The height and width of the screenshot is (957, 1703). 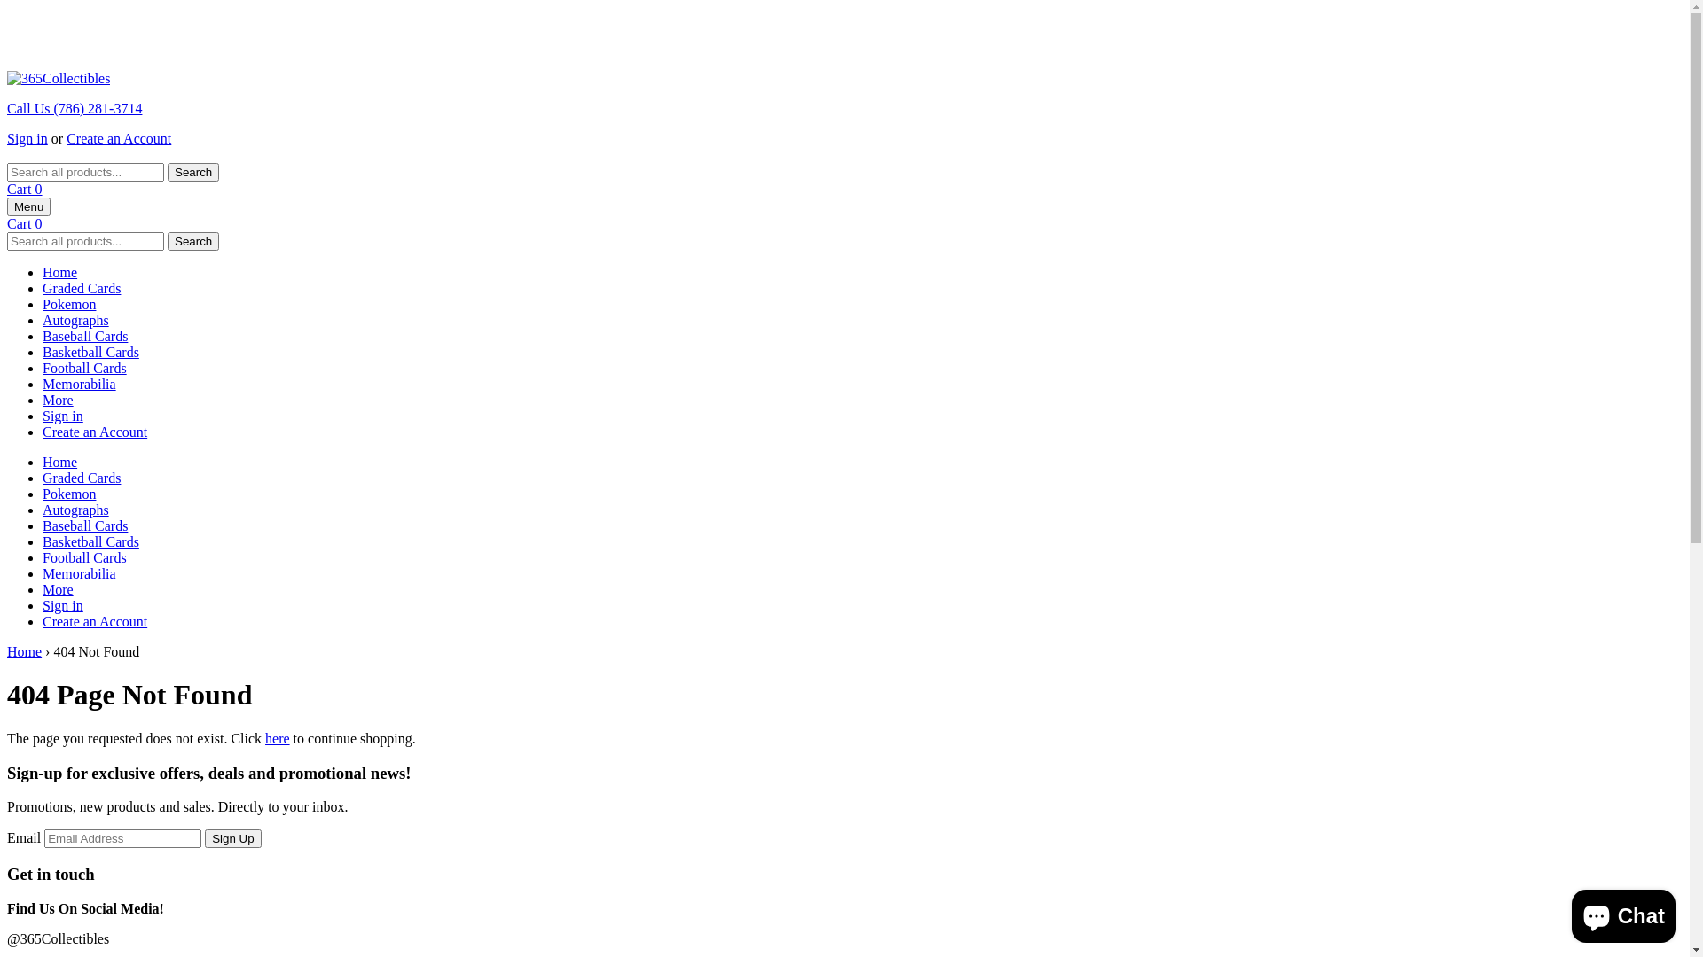 What do you see at coordinates (844, 124) in the screenshot?
I see `Call Us (786) 281-3714` at bounding box center [844, 124].